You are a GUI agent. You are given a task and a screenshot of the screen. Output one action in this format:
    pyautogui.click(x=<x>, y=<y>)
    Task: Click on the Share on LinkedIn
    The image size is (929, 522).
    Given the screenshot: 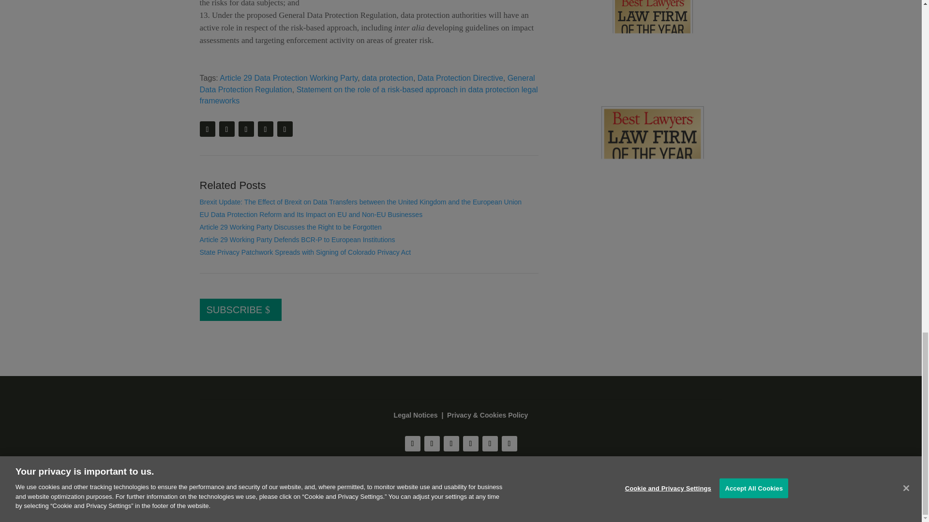 What is the action you would take?
    pyautogui.click(x=285, y=129)
    